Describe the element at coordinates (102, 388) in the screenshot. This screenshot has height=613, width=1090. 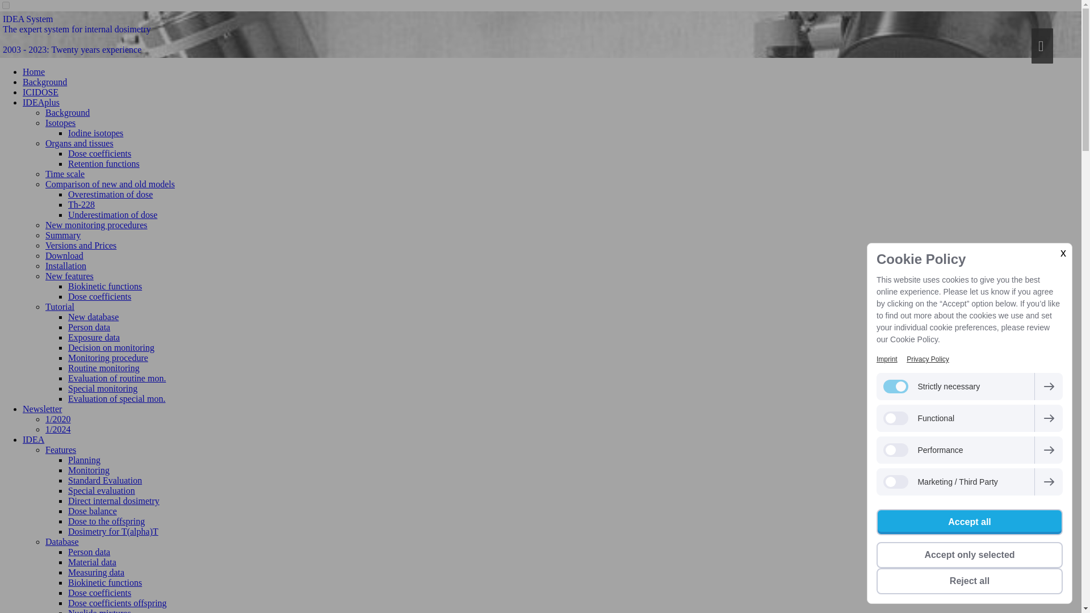
I see `Special monitoring` at that location.